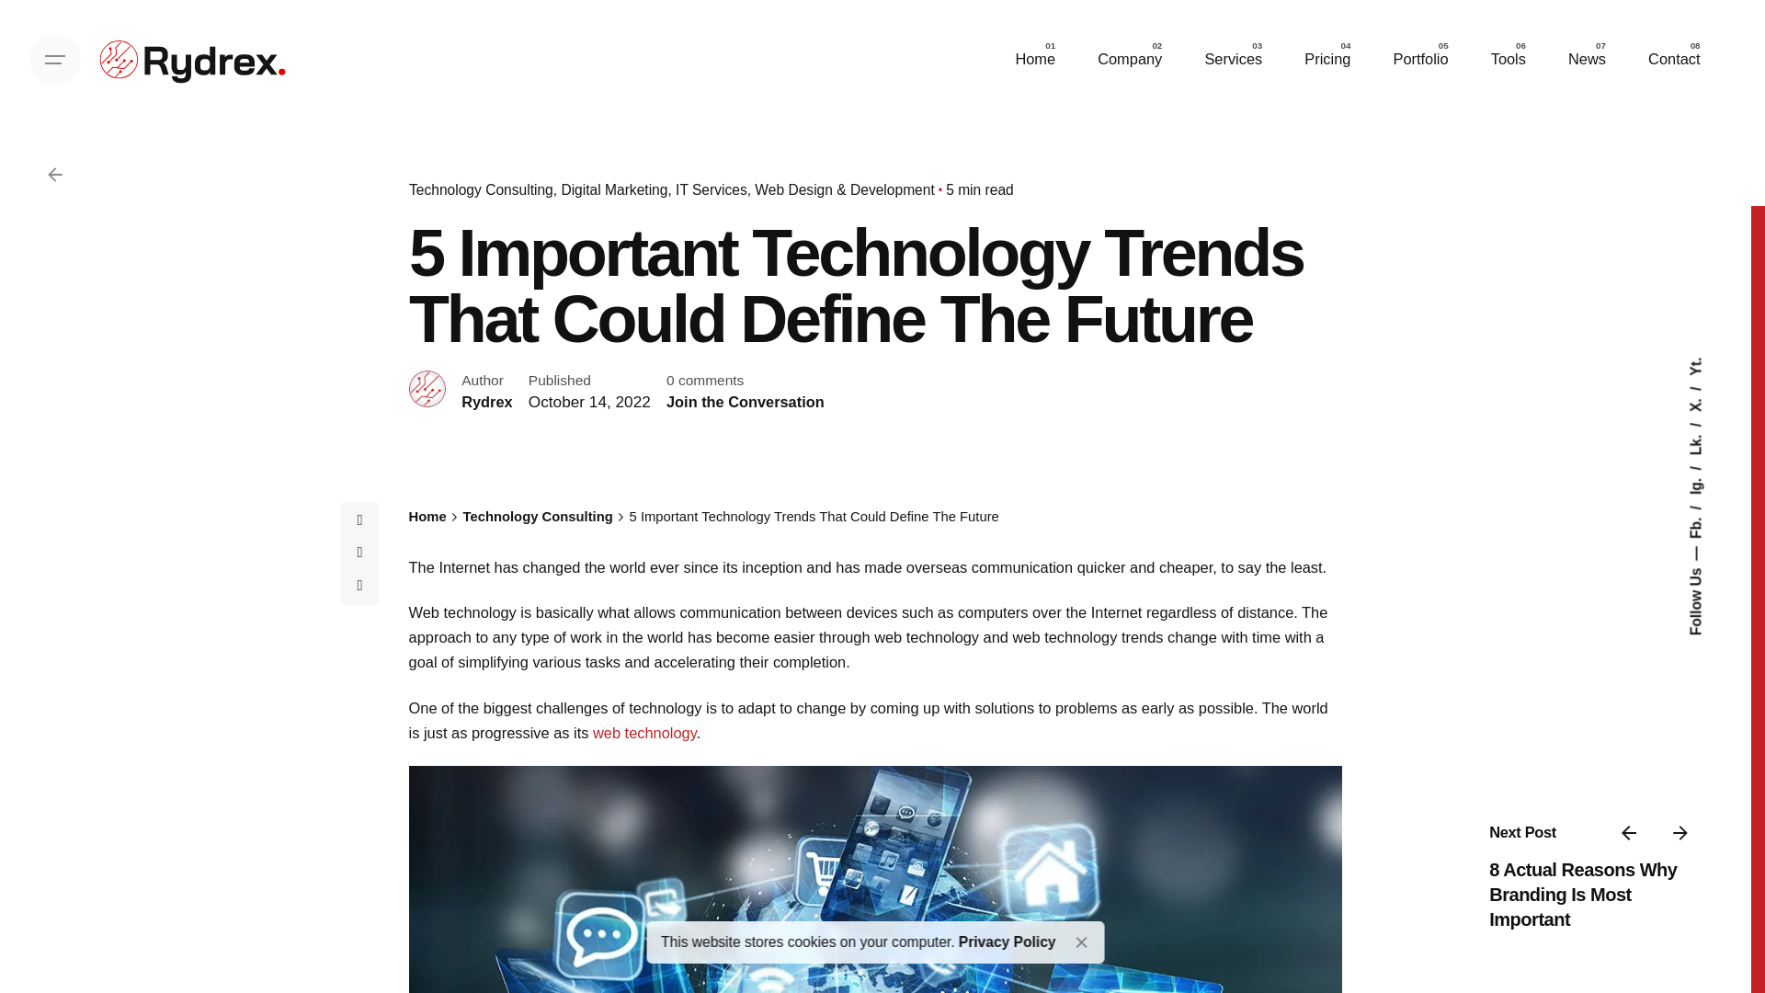 This screenshot has height=993, width=1765. Describe the element at coordinates (1232, 60) in the screenshot. I see `Services` at that location.